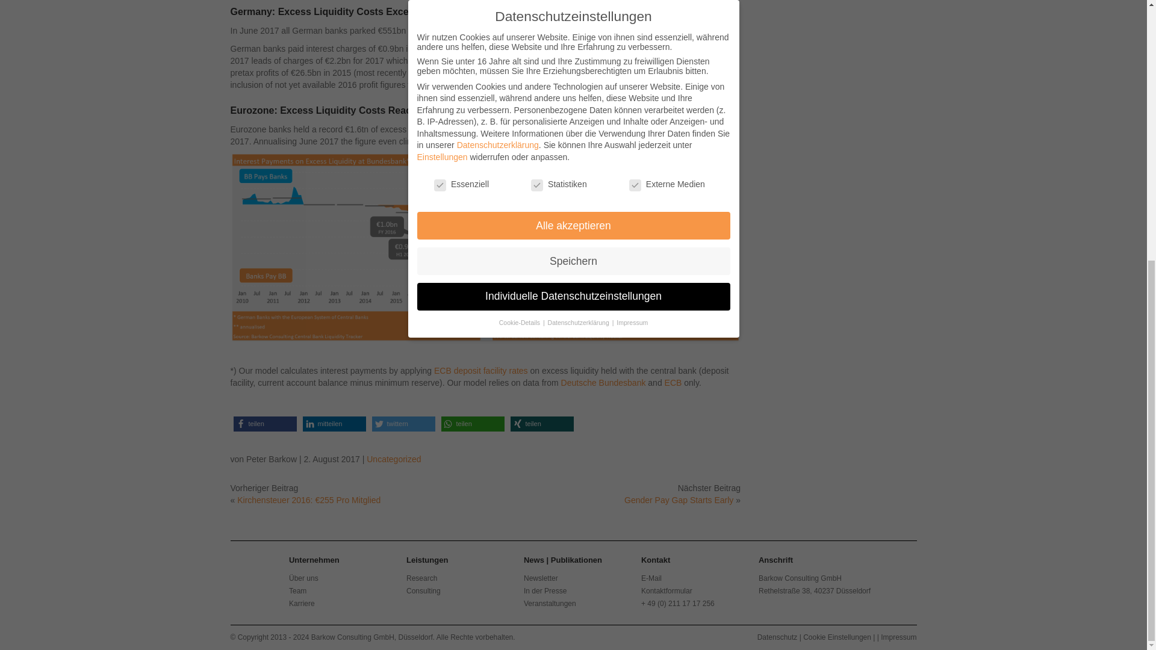 This screenshot has height=650, width=1156. What do you see at coordinates (403, 424) in the screenshot?
I see `Bei Twitter teilen` at bounding box center [403, 424].